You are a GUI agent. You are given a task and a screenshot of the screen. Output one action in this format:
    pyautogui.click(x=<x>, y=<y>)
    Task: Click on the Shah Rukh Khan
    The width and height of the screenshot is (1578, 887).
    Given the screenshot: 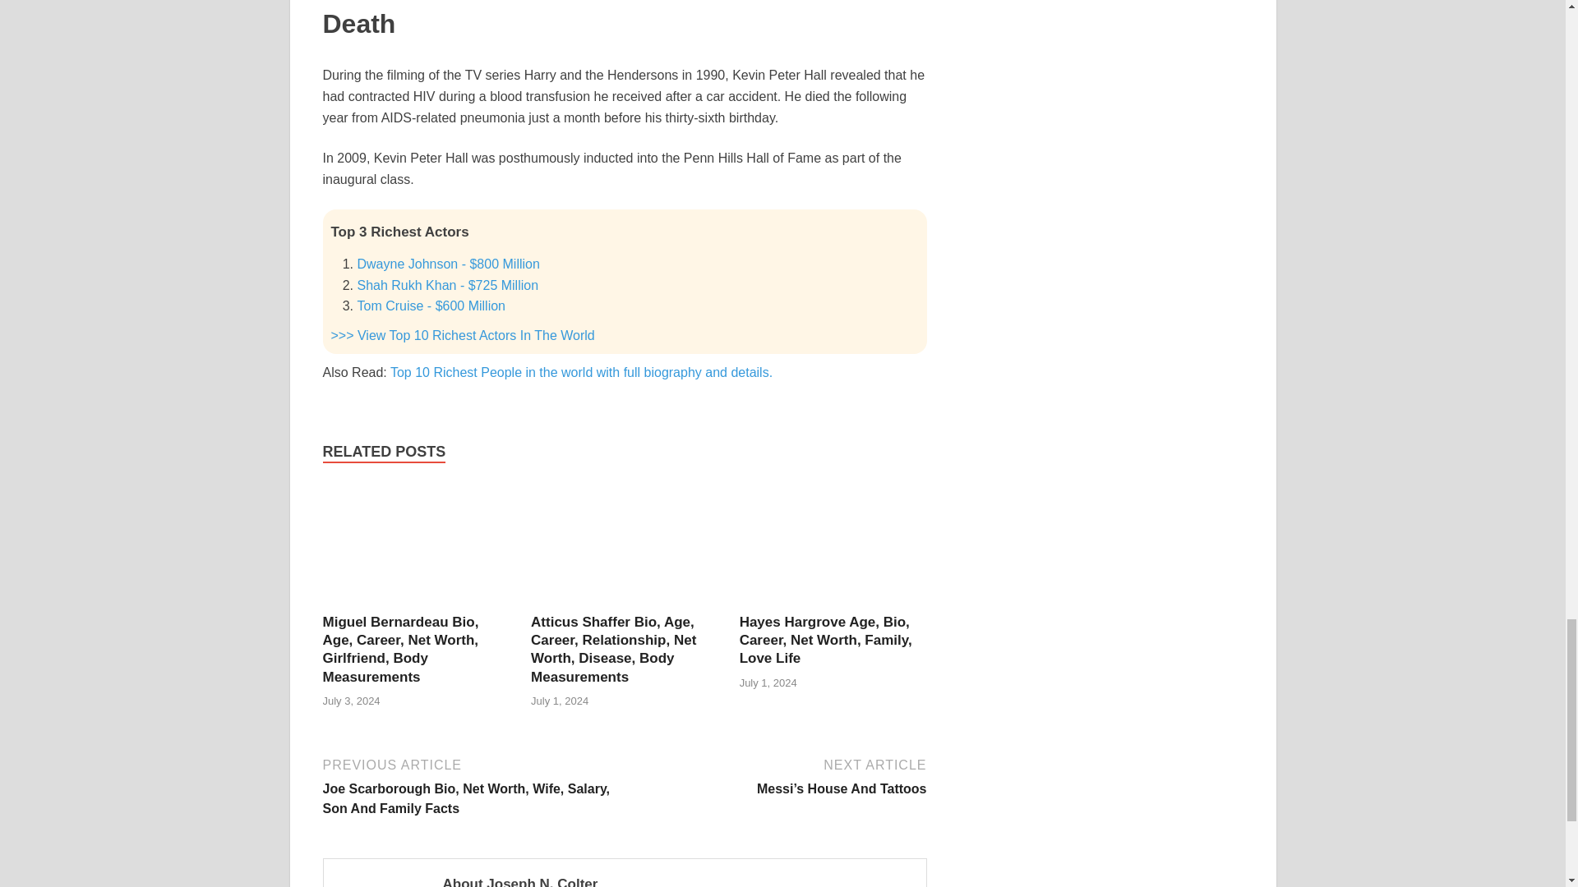 What is the action you would take?
    pyautogui.click(x=447, y=286)
    